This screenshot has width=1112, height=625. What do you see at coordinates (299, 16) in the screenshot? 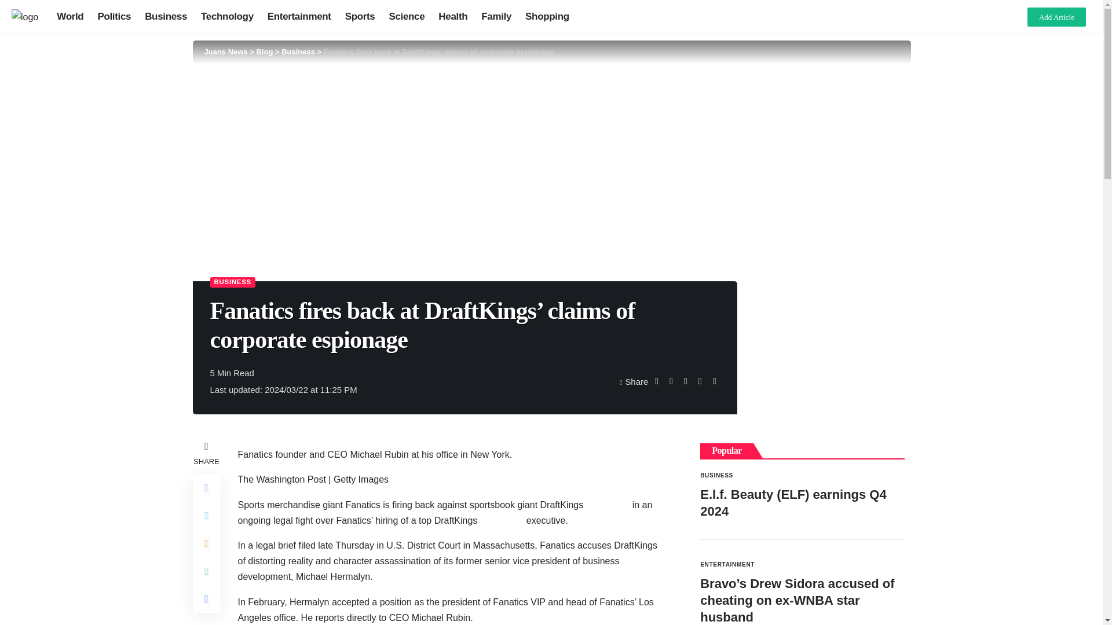
I see `Entertainment` at bounding box center [299, 16].